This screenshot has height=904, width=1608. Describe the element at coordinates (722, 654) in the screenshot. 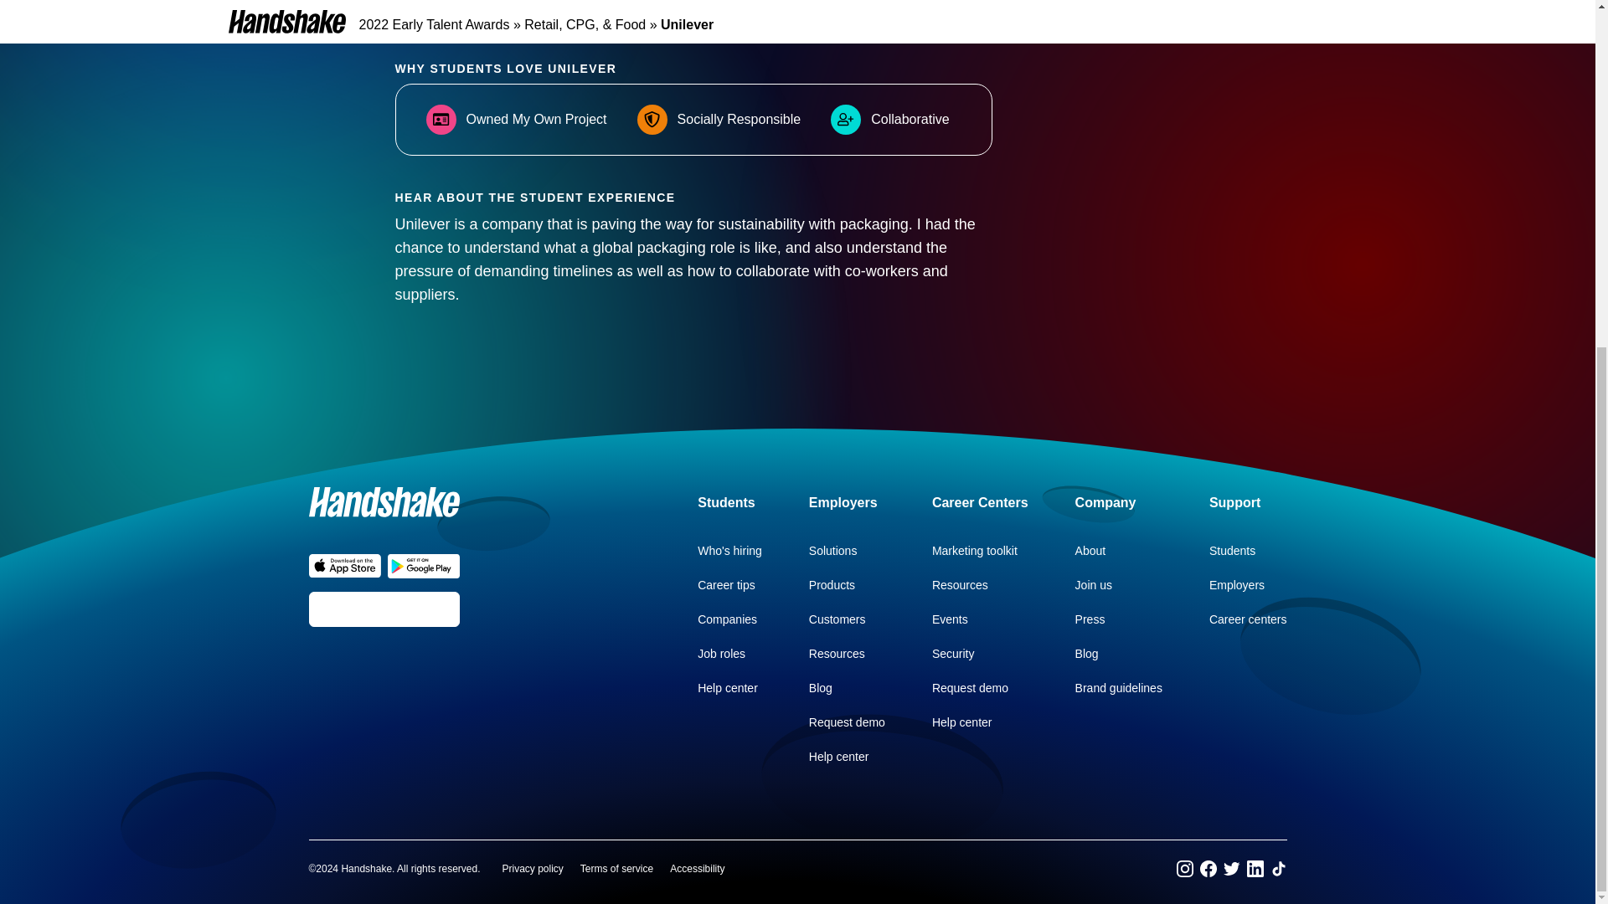

I see `Job roles` at that location.